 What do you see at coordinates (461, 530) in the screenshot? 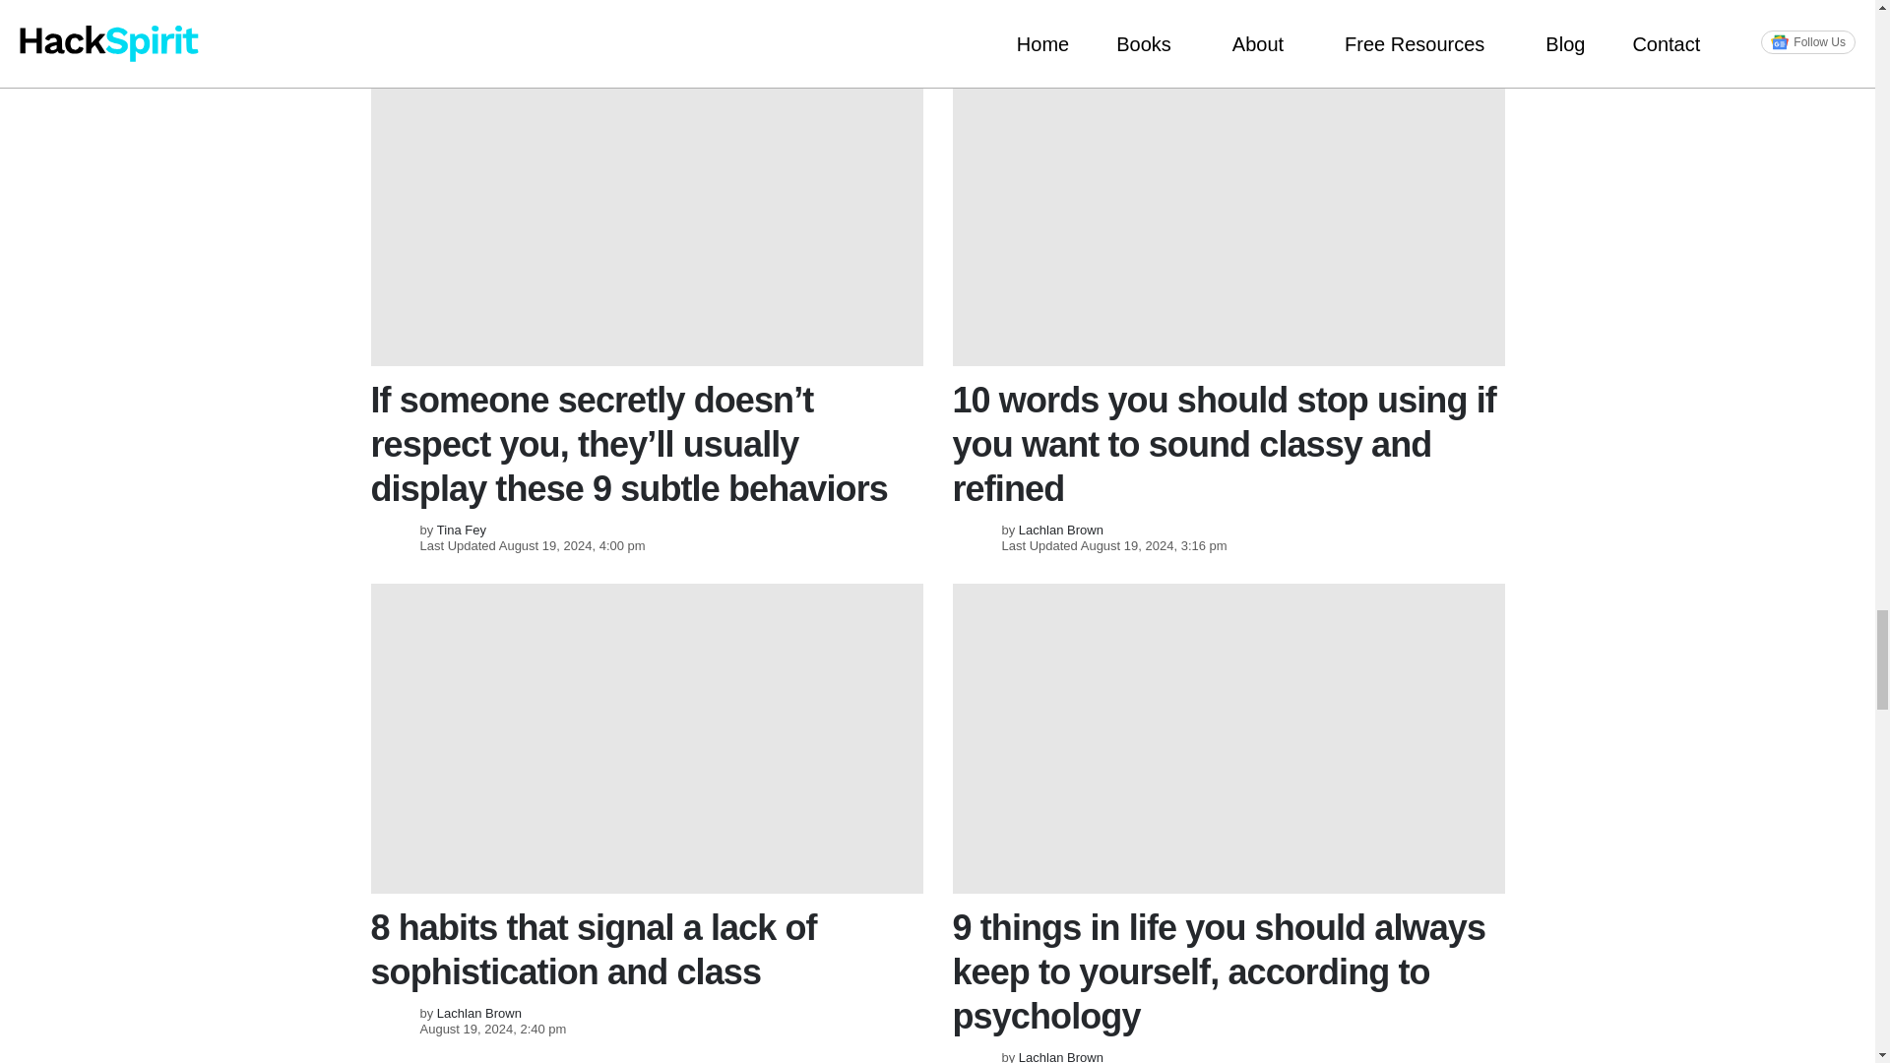
I see `Posts by Tina Fey` at bounding box center [461, 530].